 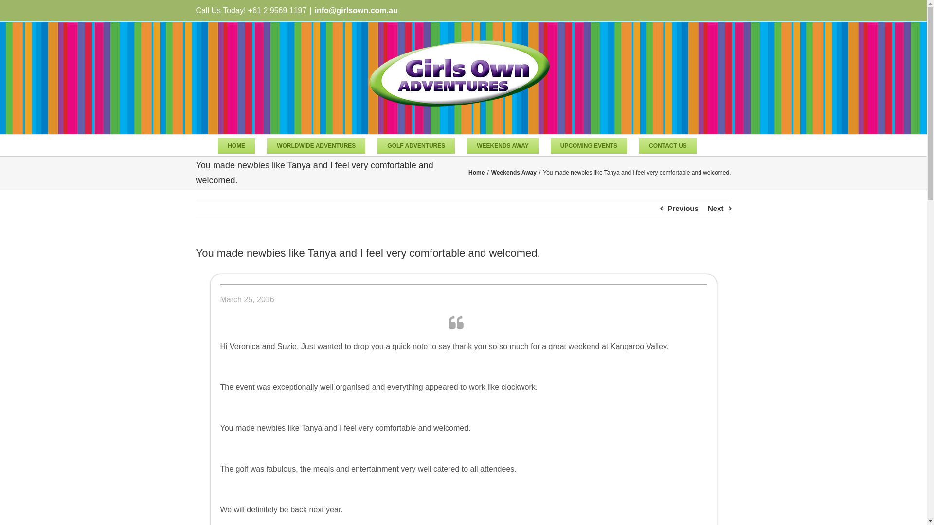 I want to click on GOLF ADVENTURES, so click(x=416, y=145).